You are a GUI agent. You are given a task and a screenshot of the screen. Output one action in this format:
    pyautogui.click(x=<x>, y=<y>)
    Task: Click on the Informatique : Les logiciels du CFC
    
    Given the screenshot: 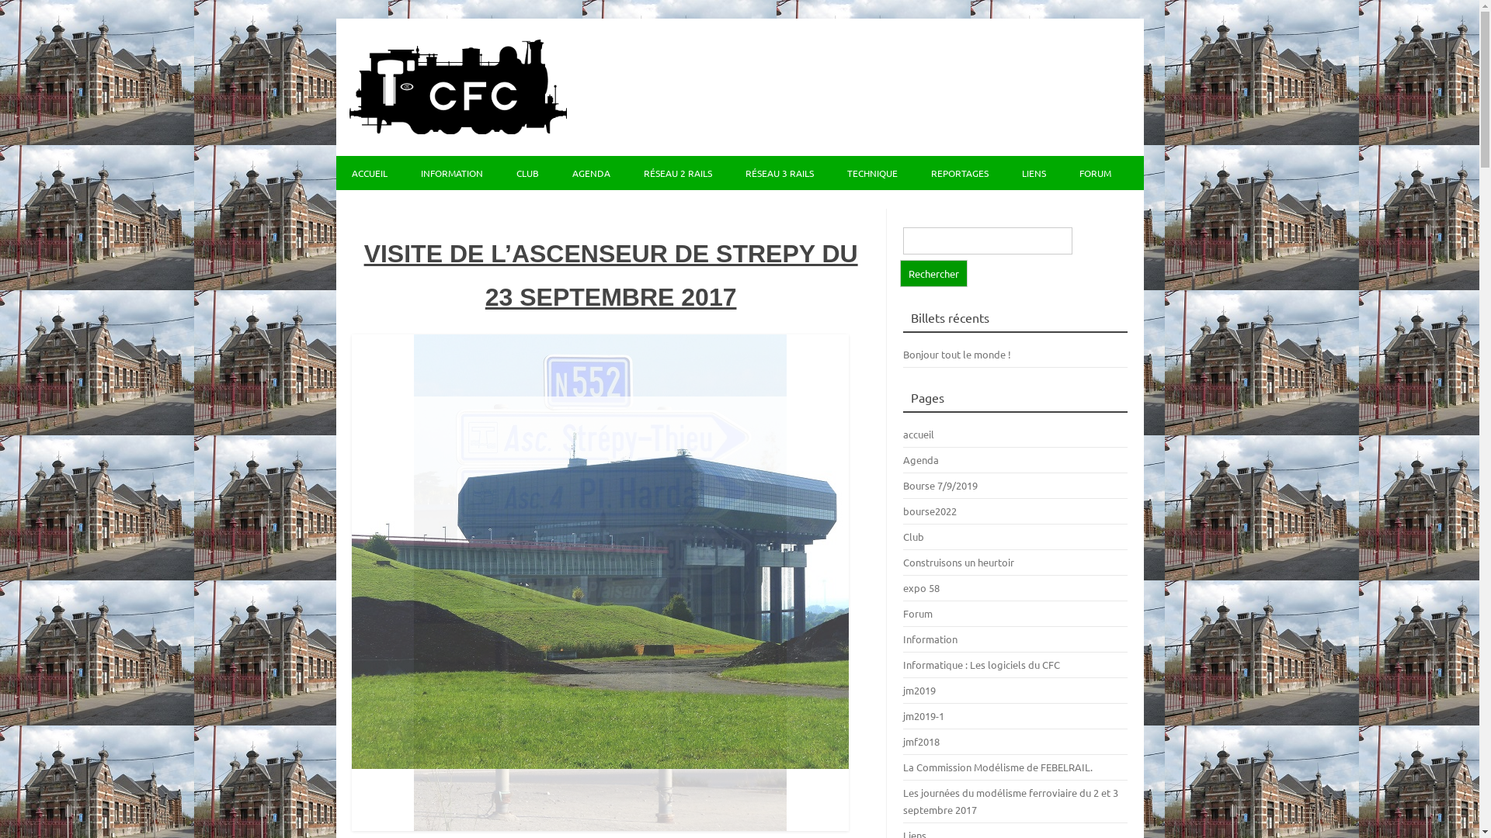 What is the action you would take?
    pyautogui.click(x=982, y=664)
    